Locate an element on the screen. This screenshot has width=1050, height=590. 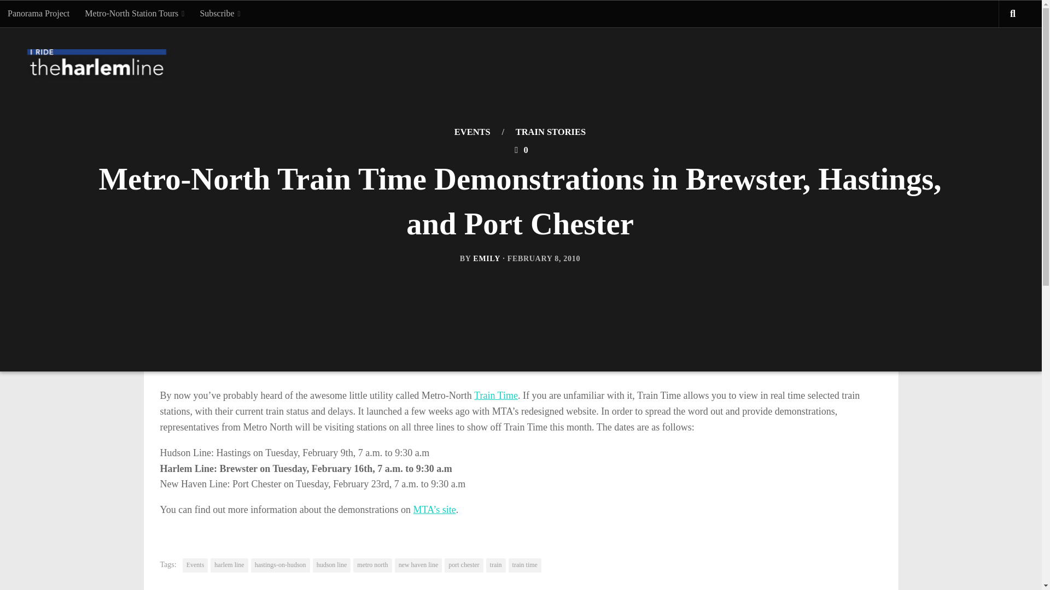
Subscribe is located at coordinates (220, 13).